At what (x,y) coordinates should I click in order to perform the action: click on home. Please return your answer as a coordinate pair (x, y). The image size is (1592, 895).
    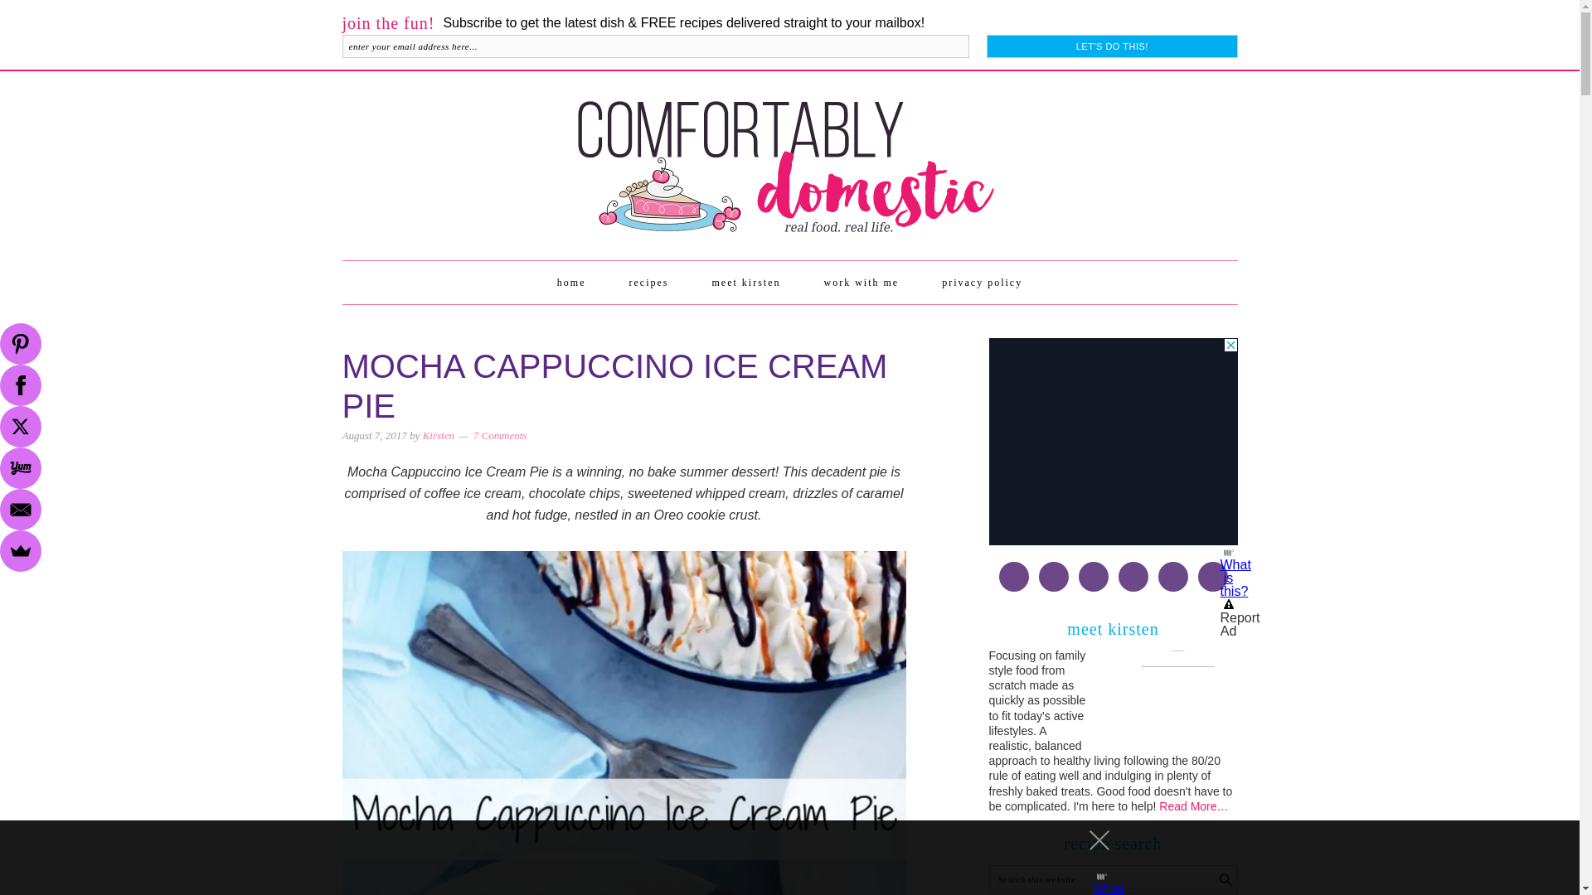
    Looking at the image, I should click on (571, 283).